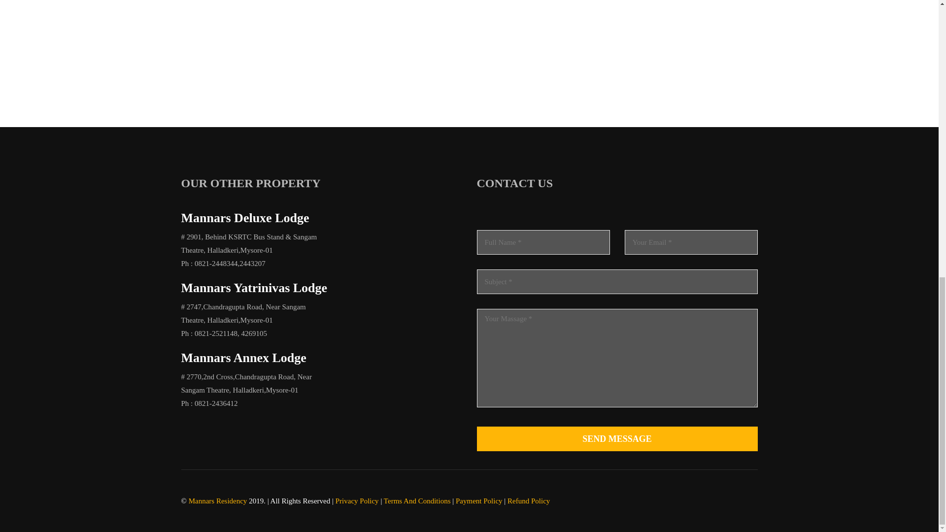 The height and width of the screenshot is (532, 946). What do you see at coordinates (617, 438) in the screenshot?
I see `Send Message` at bounding box center [617, 438].